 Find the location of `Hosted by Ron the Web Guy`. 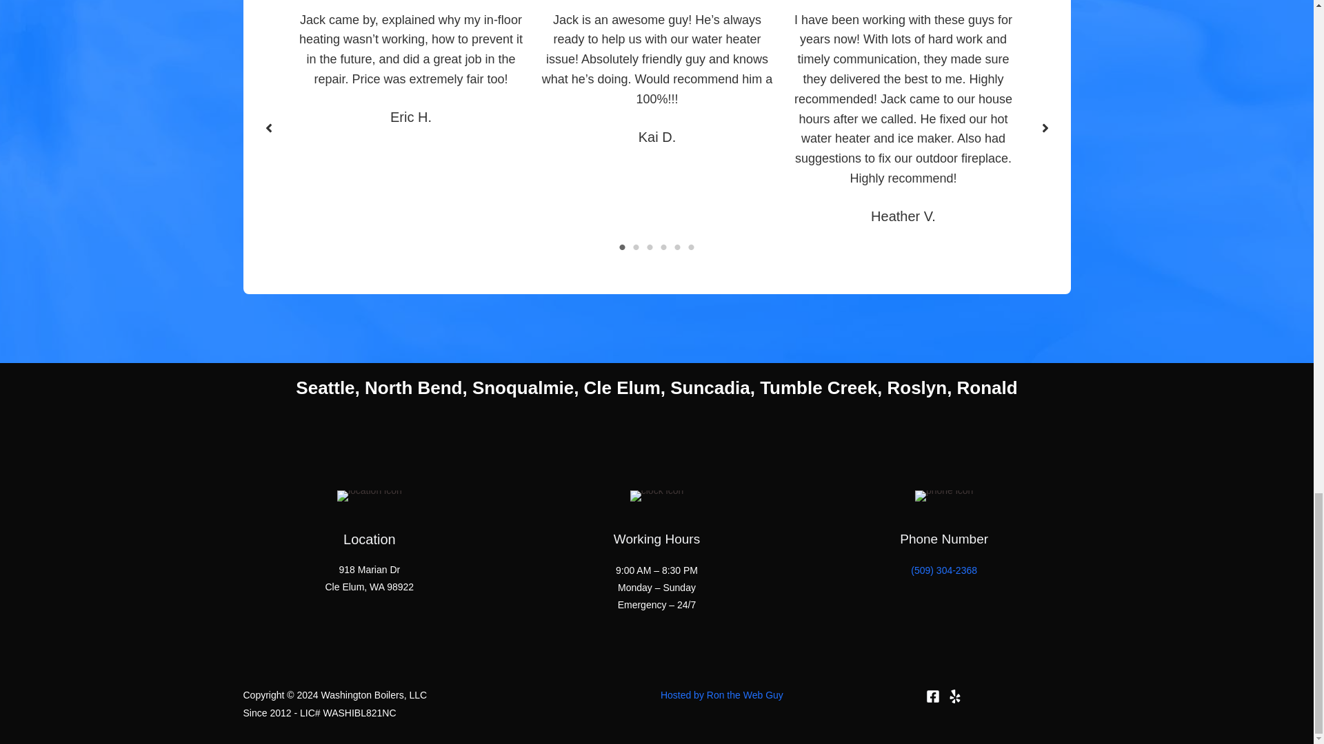

Hosted by Ron the Web Guy is located at coordinates (722, 695).